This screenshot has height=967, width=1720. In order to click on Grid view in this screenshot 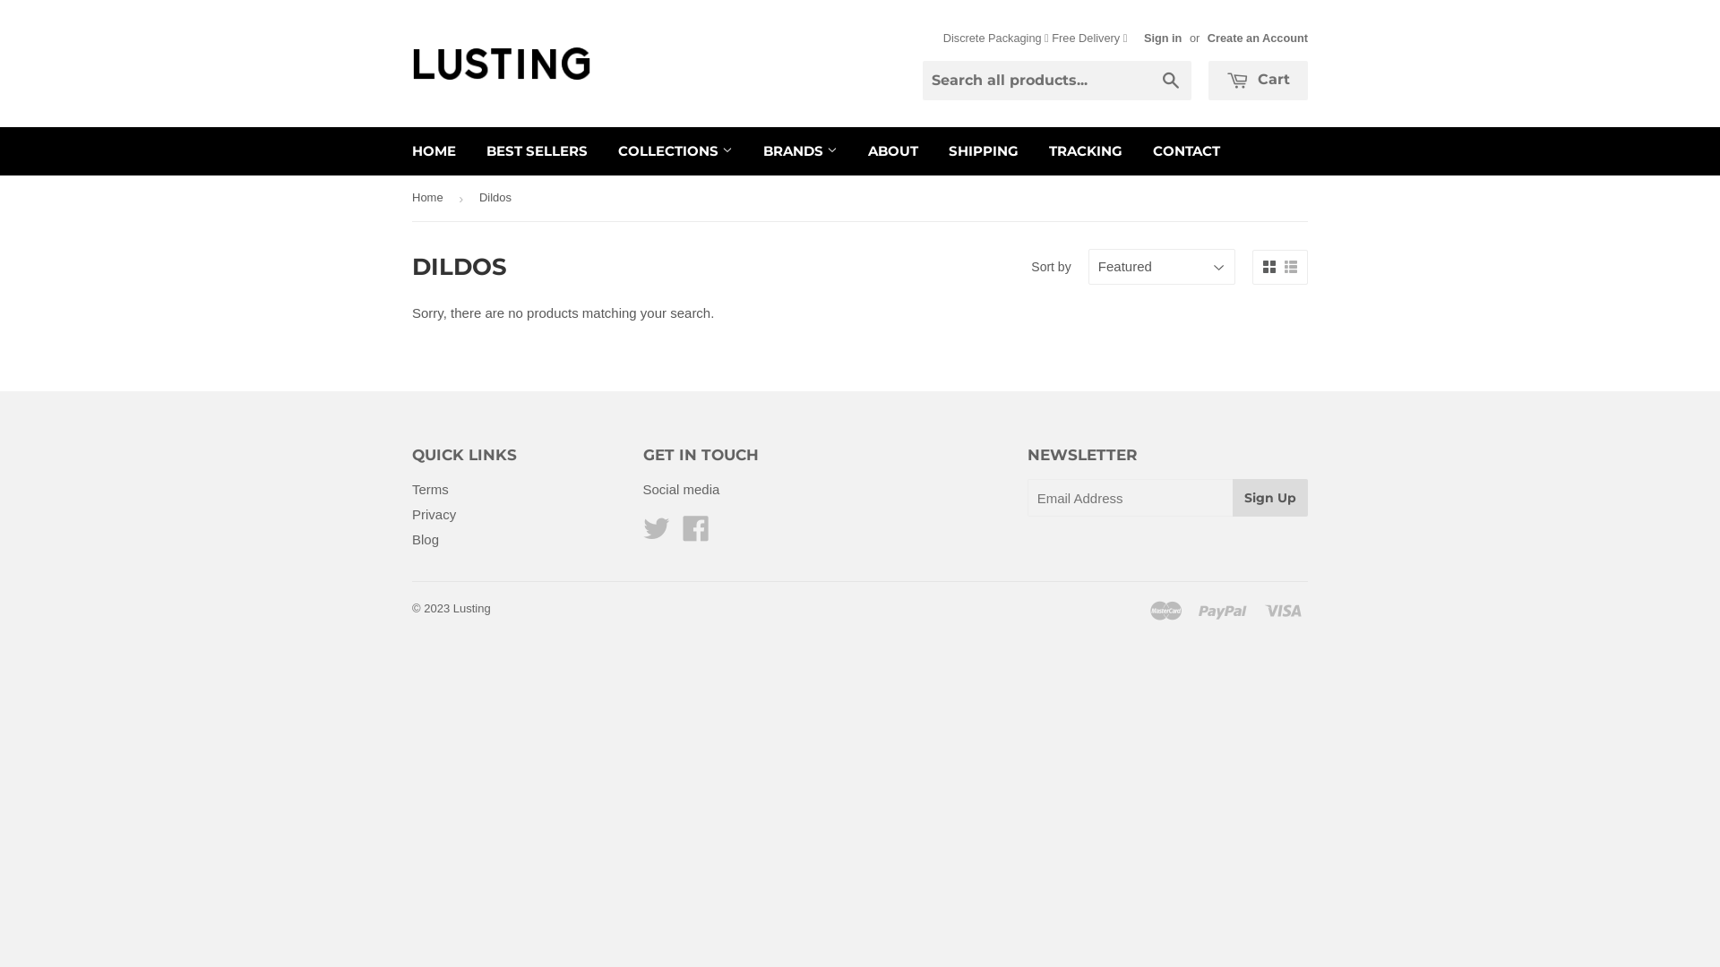, I will do `click(1269, 267)`.